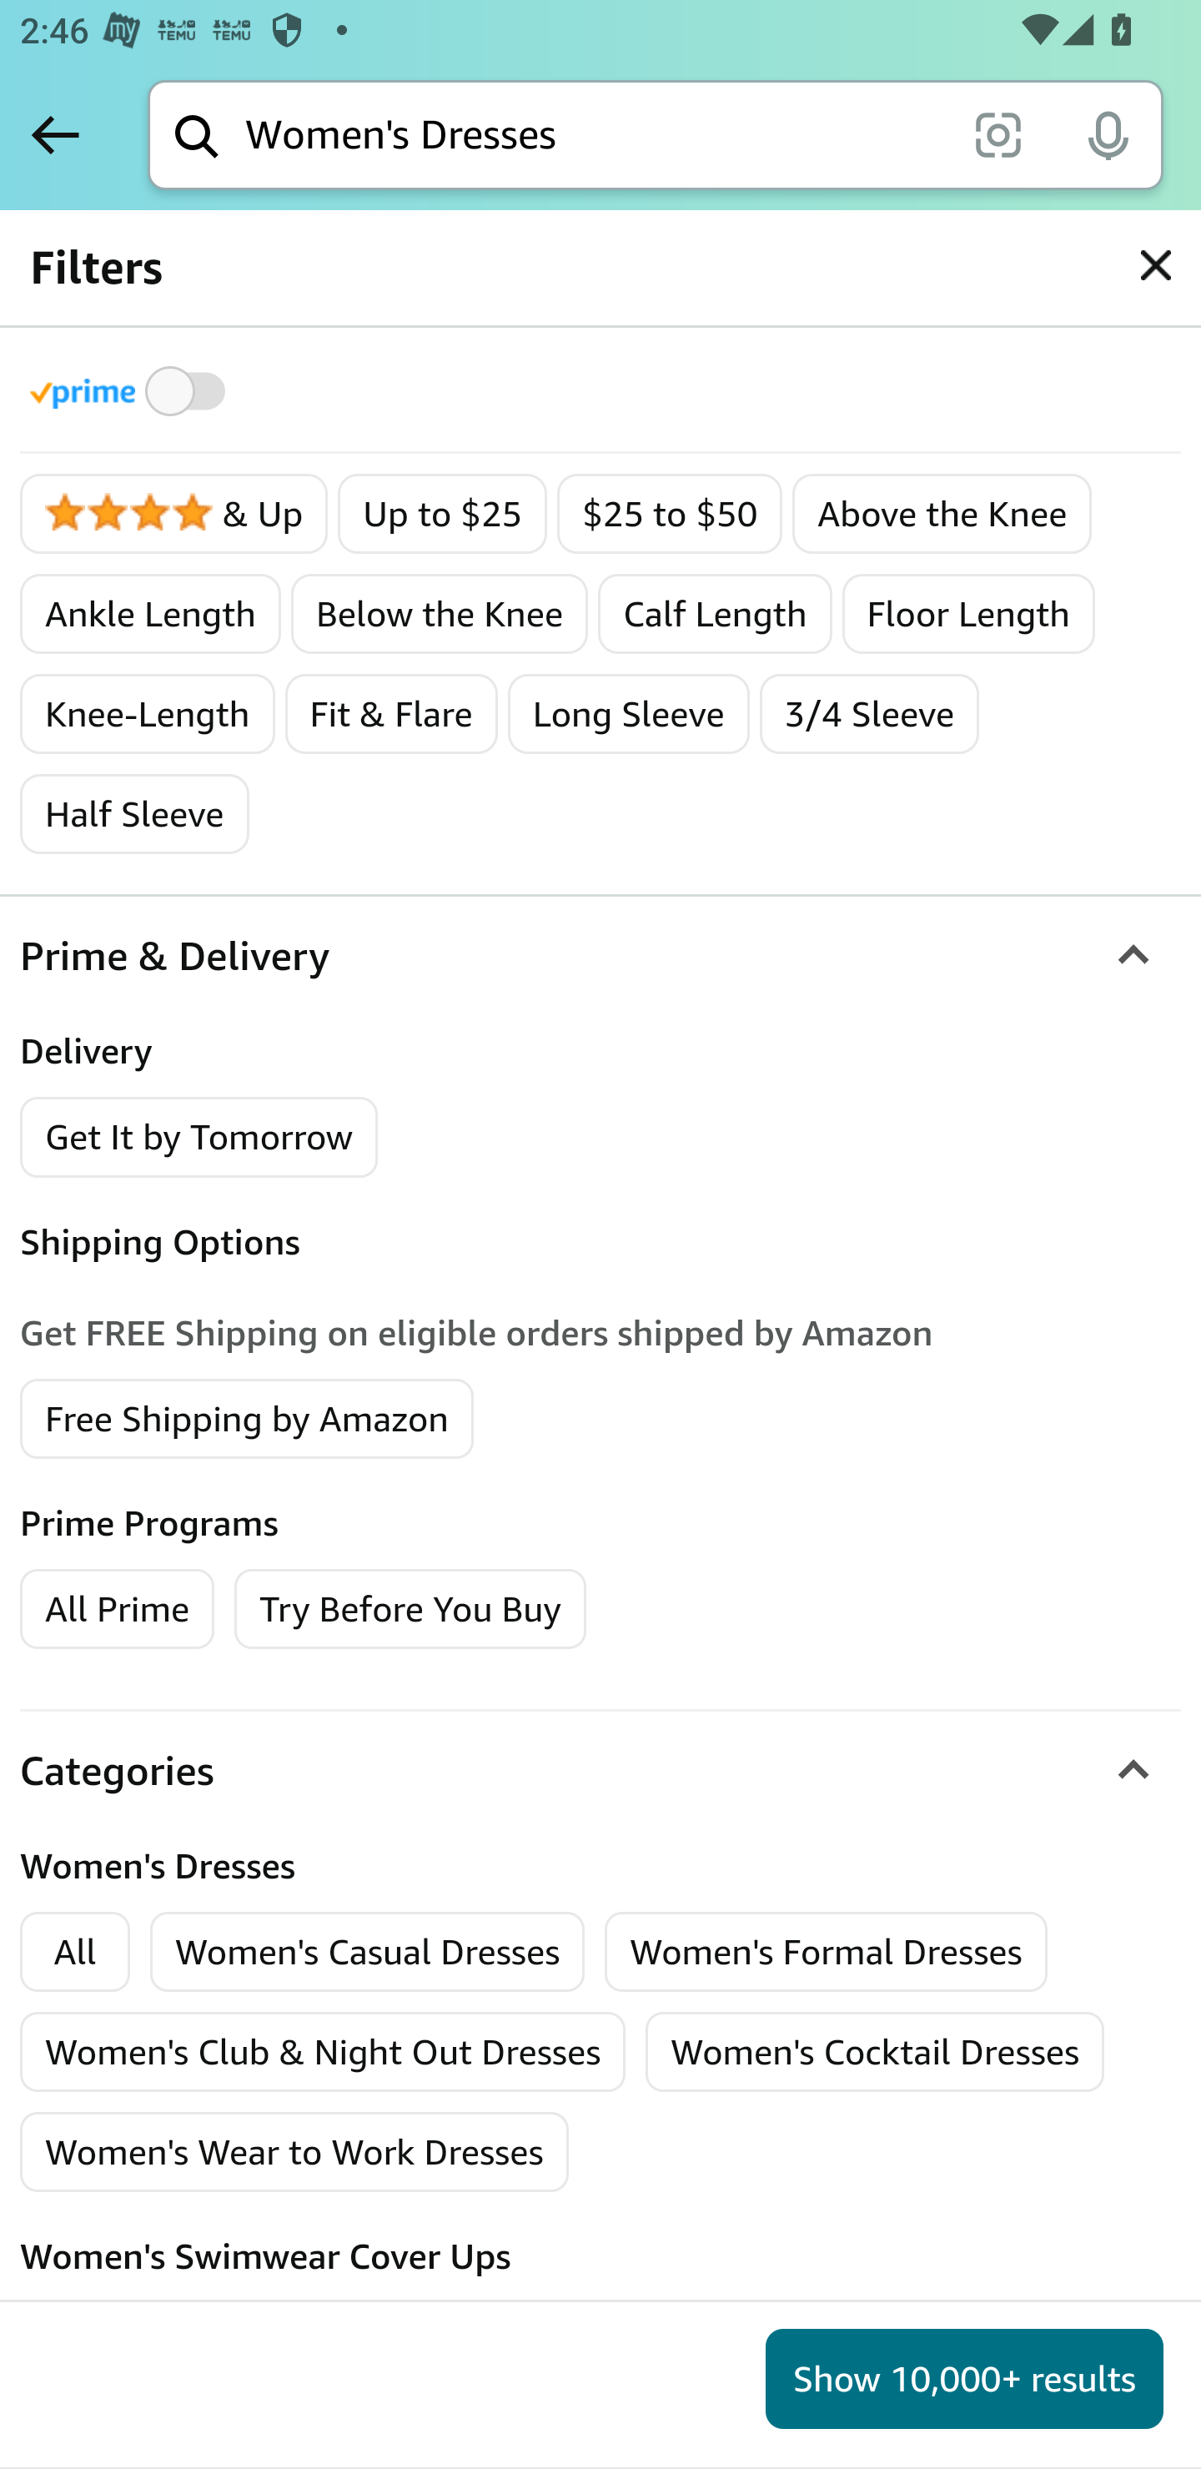 The height and width of the screenshot is (2469, 1201). What do you see at coordinates (967, 614) in the screenshot?
I see `Floor Length` at bounding box center [967, 614].